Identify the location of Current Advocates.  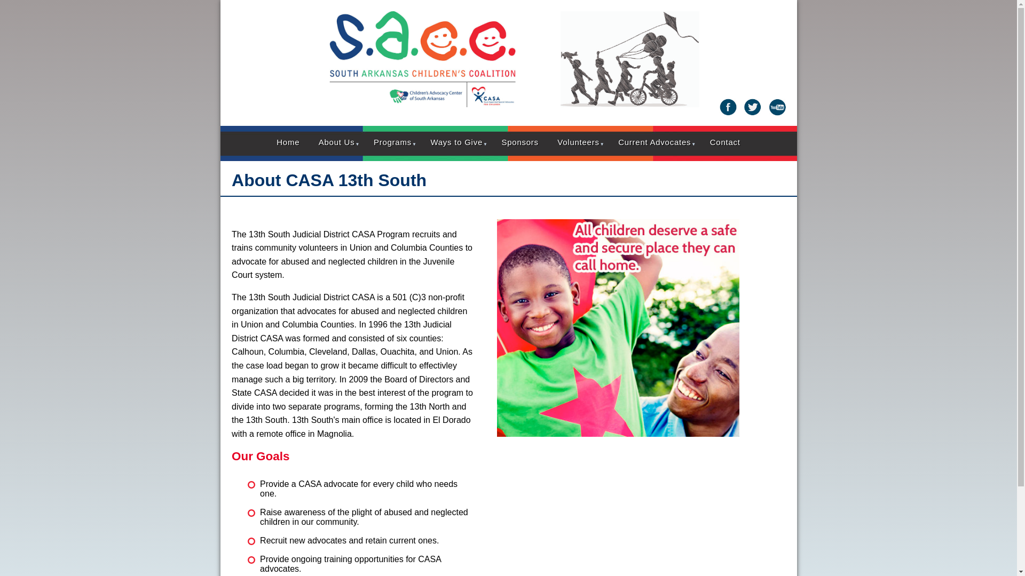
(655, 142).